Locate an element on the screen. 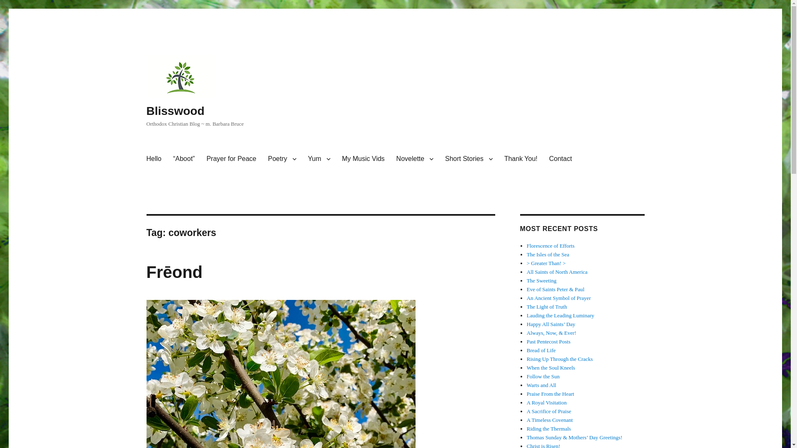 The height and width of the screenshot is (448, 797). Yum is located at coordinates (319, 158).